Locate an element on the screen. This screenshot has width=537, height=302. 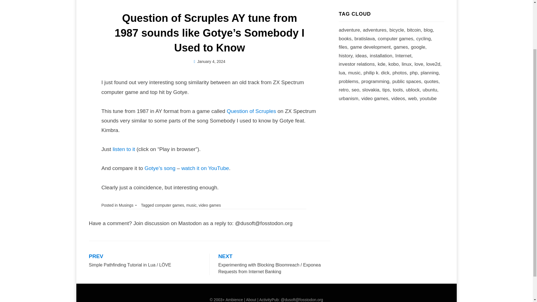
love is located at coordinates (420, 64).